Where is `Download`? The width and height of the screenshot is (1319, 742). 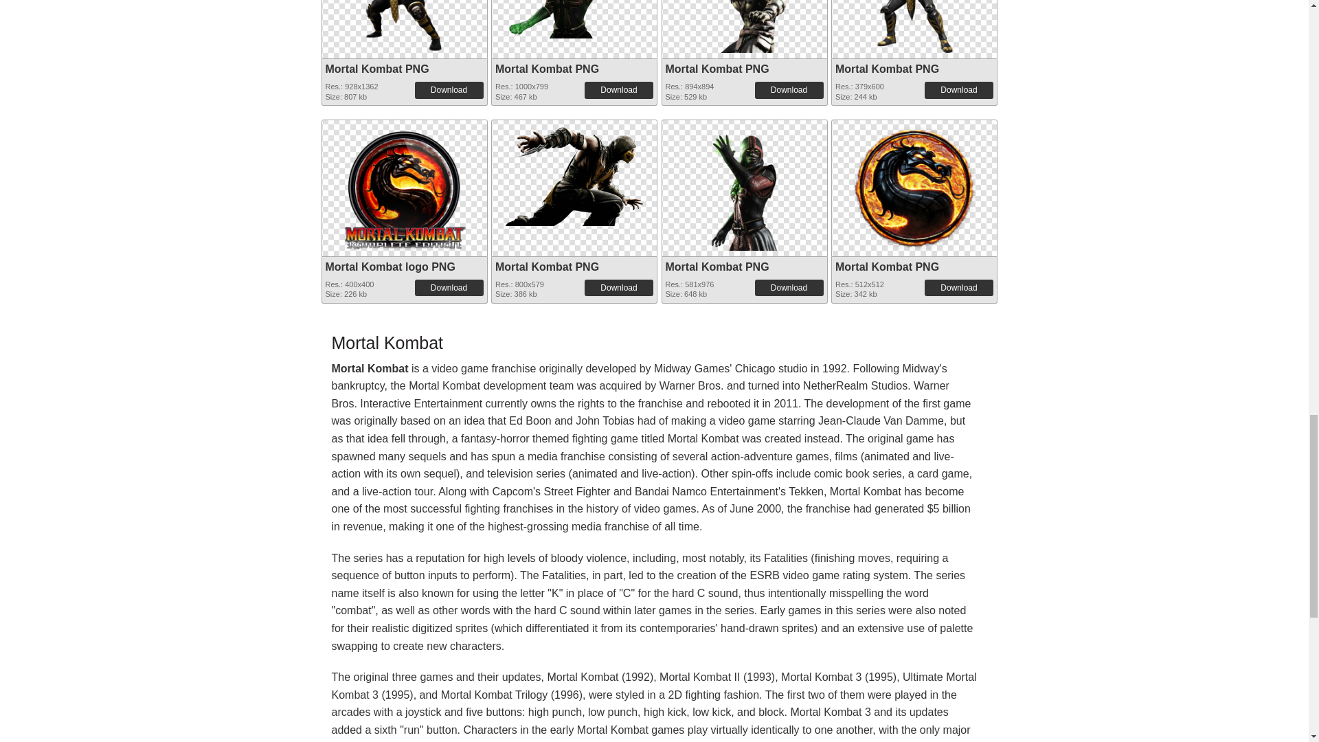 Download is located at coordinates (789, 89).